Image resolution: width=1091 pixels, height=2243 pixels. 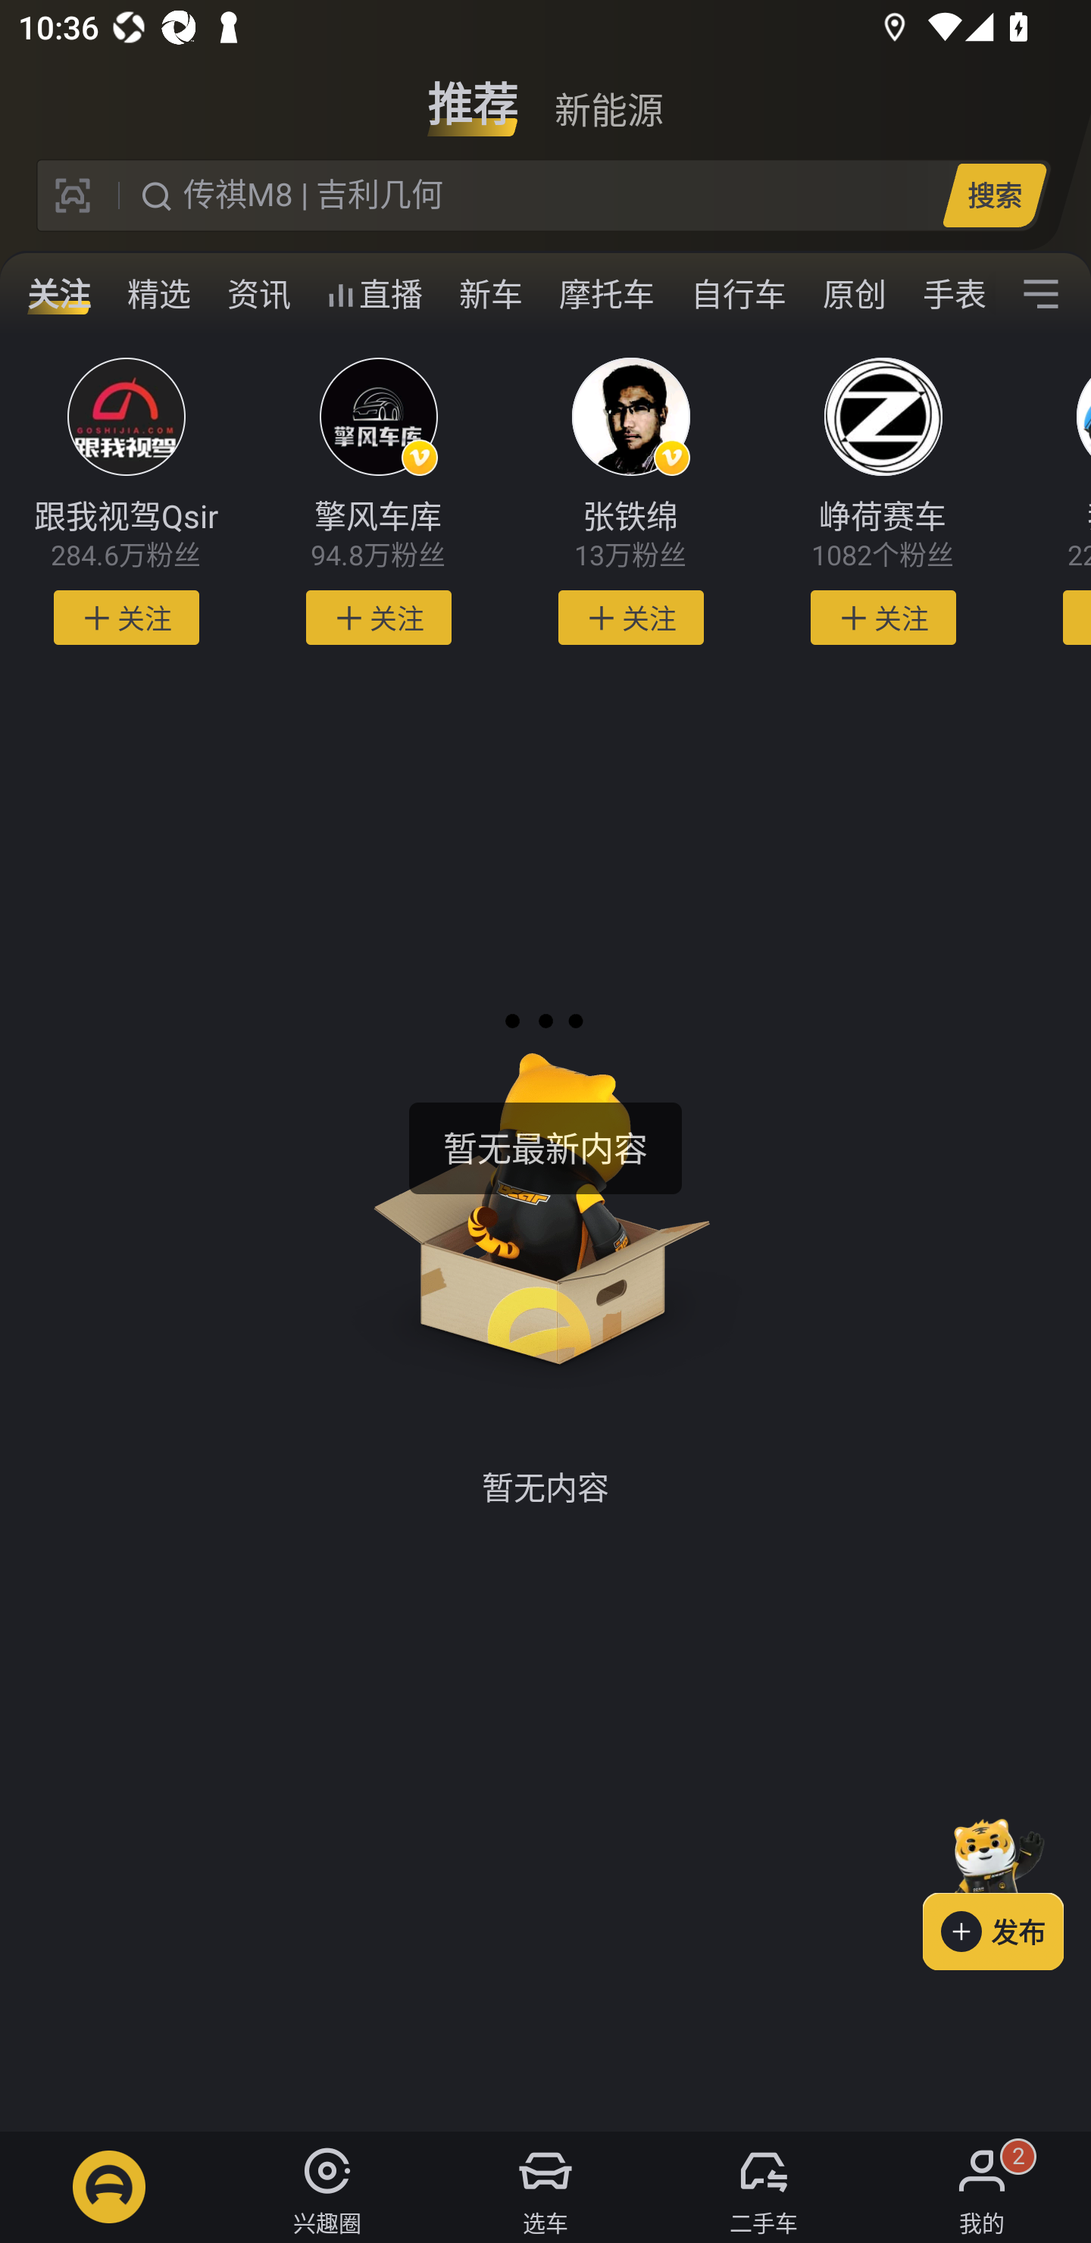 I want to click on  关注, so click(x=126, y=618).